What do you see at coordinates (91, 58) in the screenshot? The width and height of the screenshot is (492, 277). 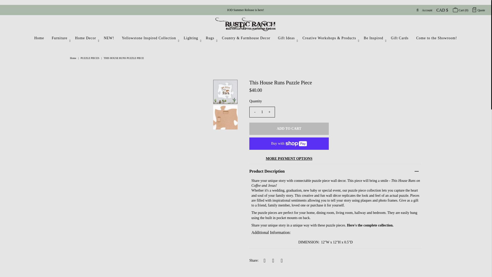 I see `PUZZLE PIECES` at bounding box center [91, 58].